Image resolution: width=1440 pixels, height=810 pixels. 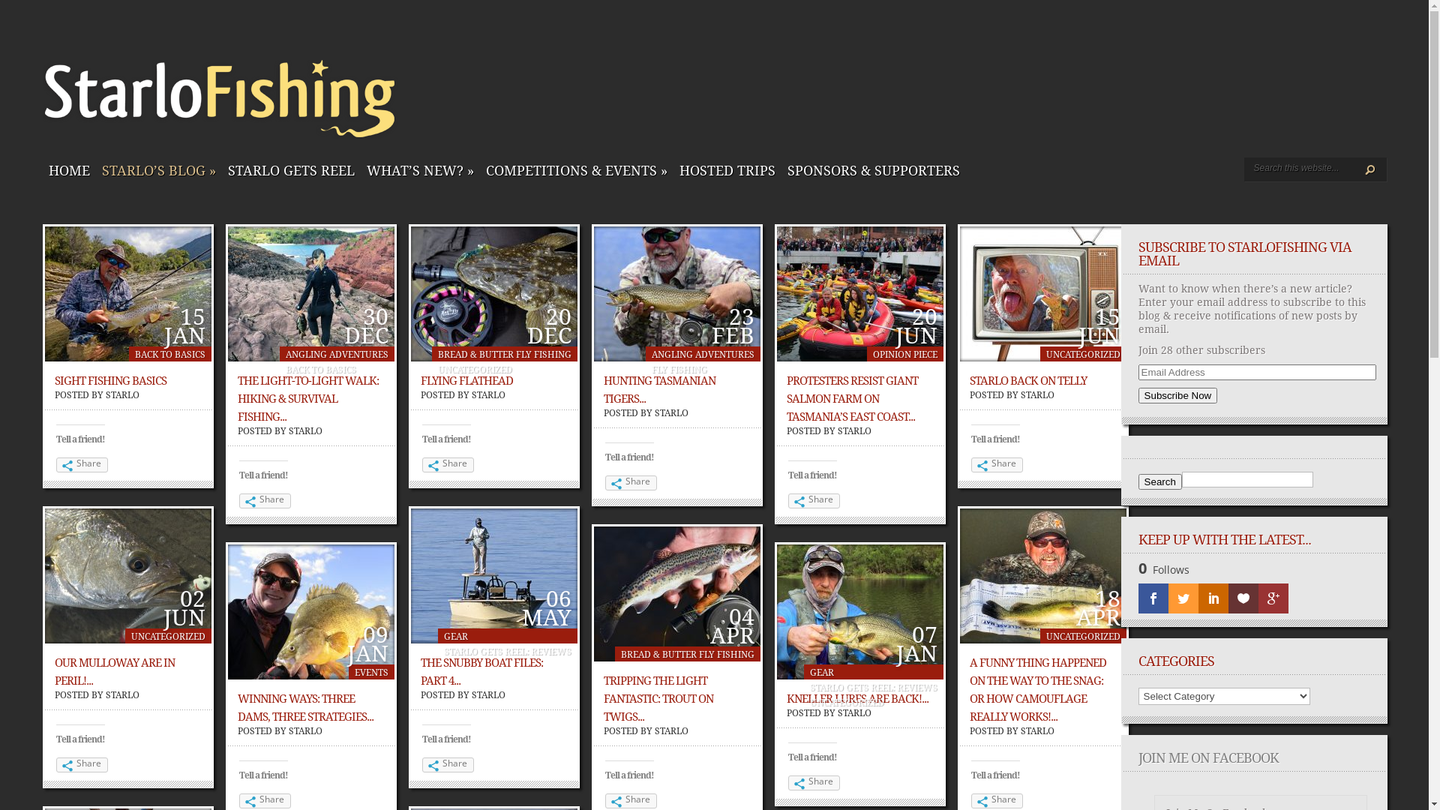 I want to click on SIGHT FISHING BASICS, so click(x=111, y=381).